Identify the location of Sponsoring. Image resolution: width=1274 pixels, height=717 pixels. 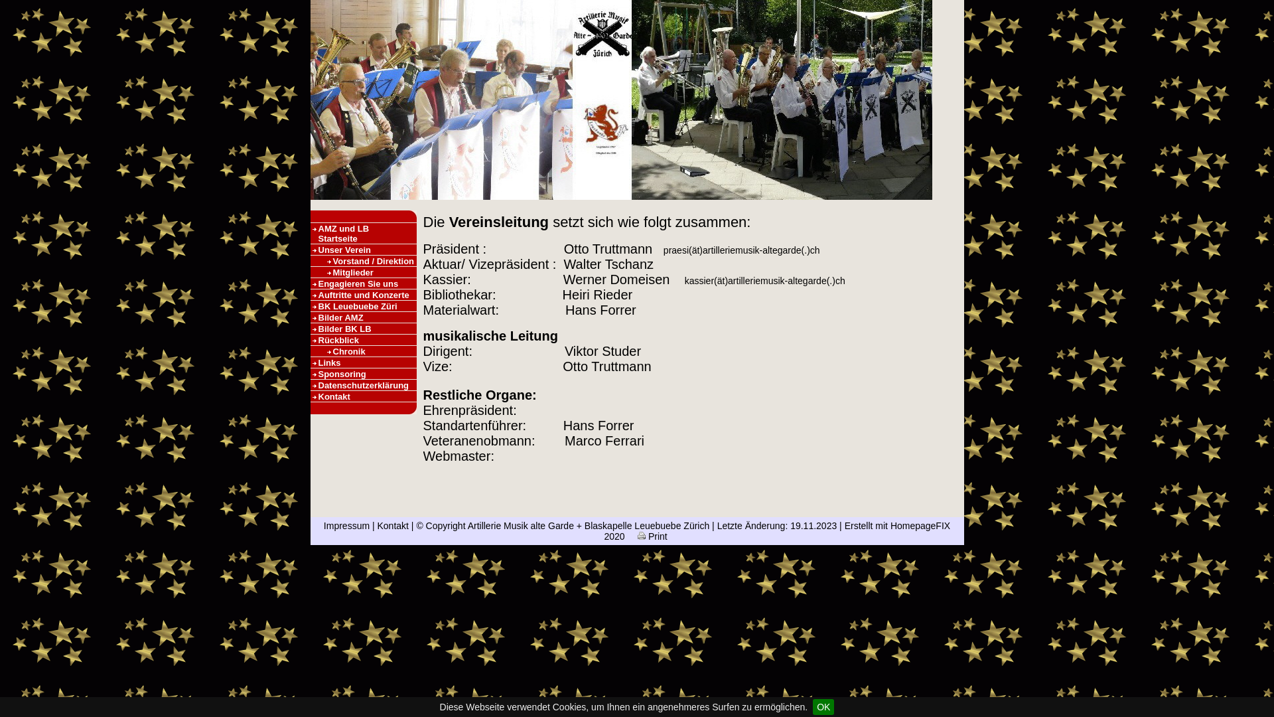
(364, 374).